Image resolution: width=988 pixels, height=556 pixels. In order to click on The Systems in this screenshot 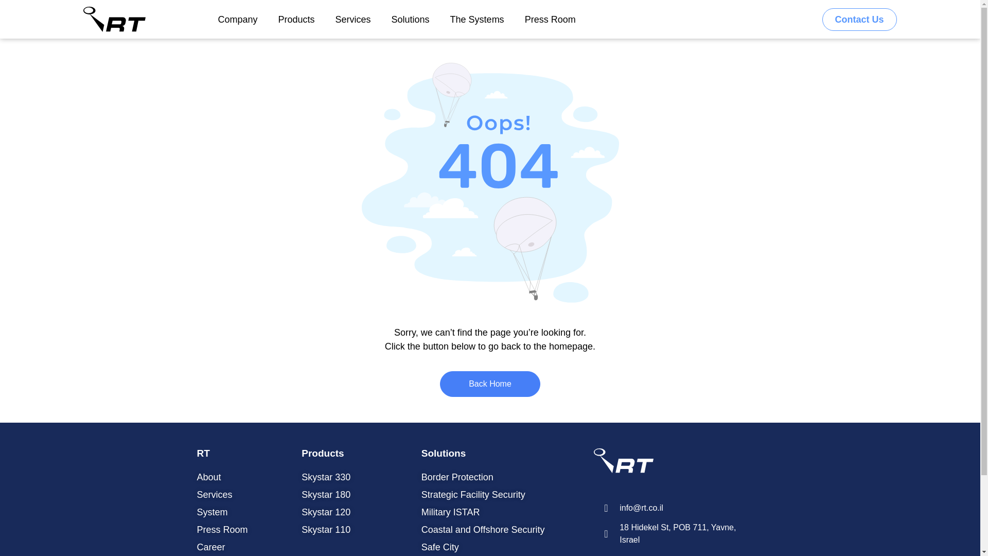, I will do `click(477, 19)`.